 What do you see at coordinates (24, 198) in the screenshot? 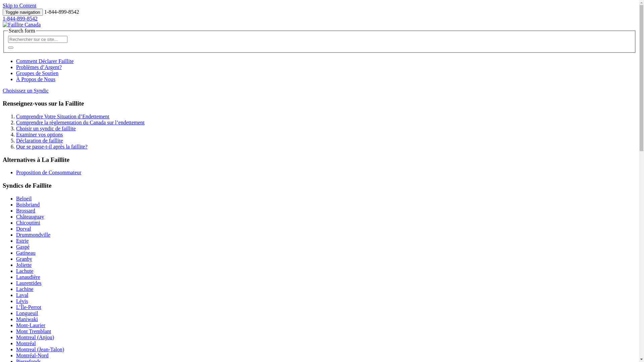
I see `Beloeil` at bounding box center [24, 198].